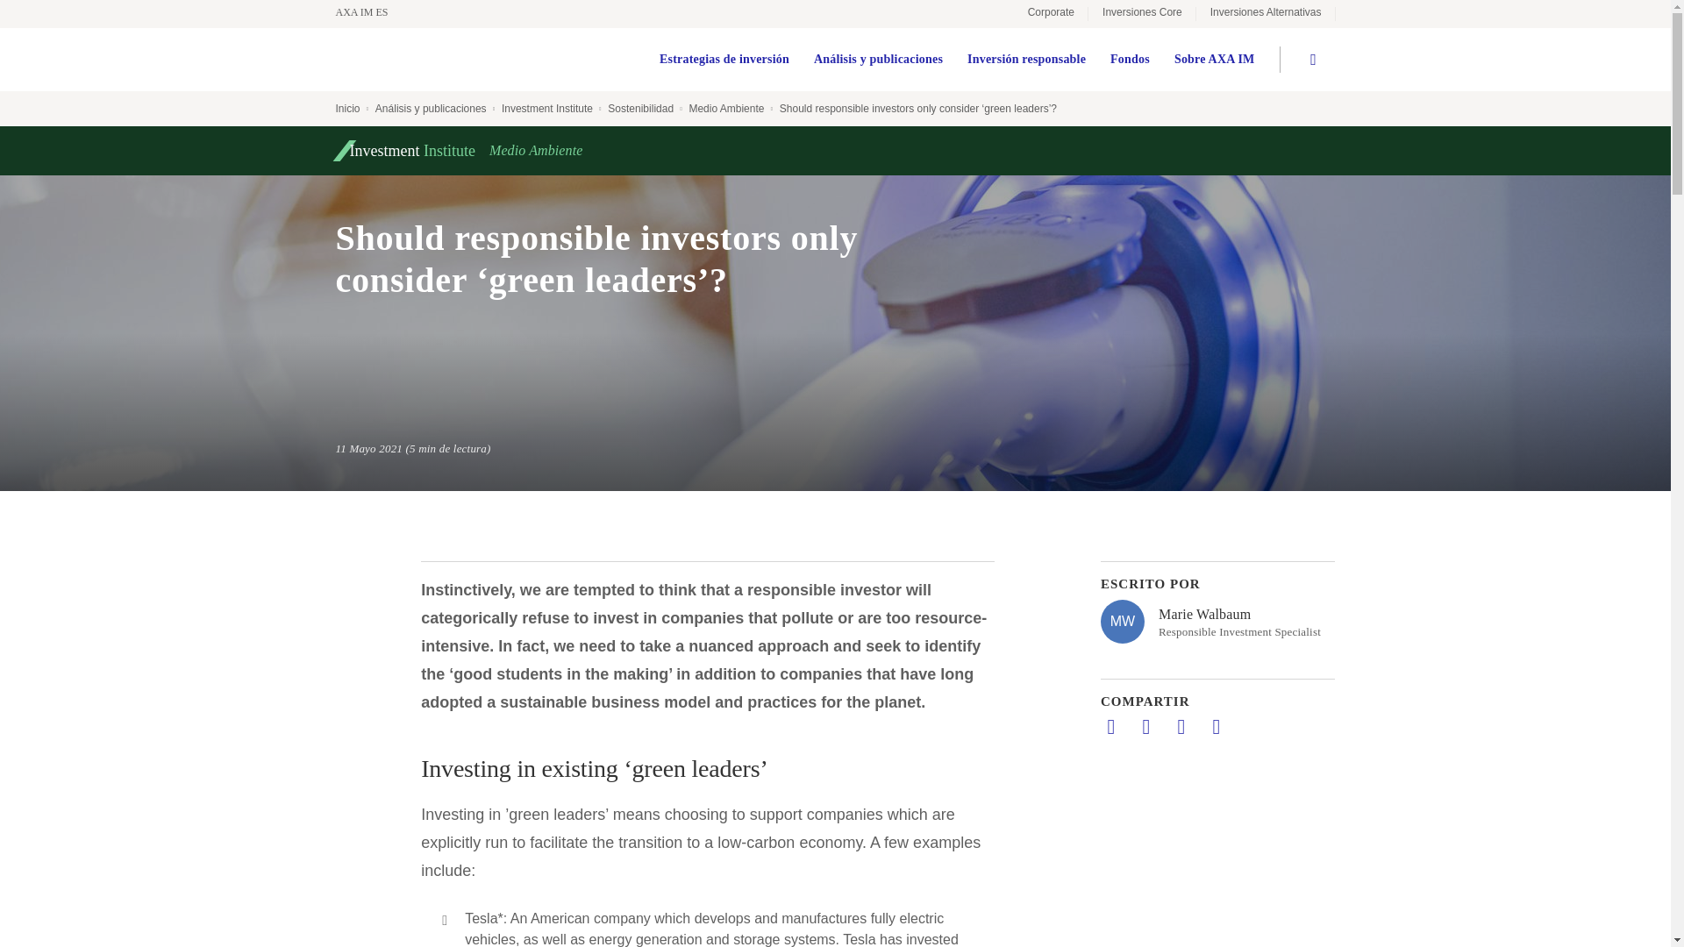 The image size is (1684, 947). What do you see at coordinates (370, 12) in the screenshot?
I see `AXA IM ES, Home` at bounding box center [370, 12].